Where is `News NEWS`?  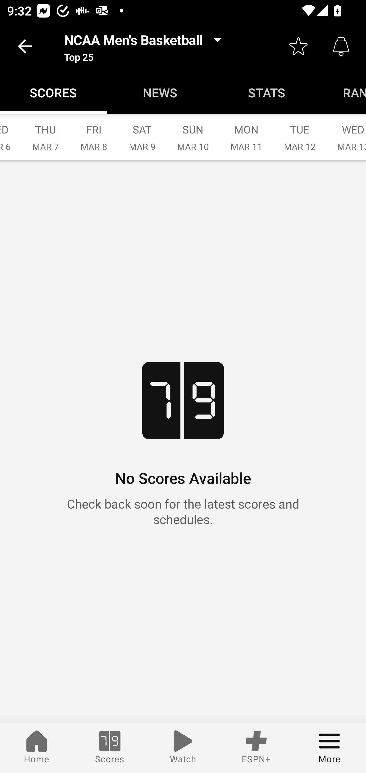
News NEWS is located at coordinates (160, 92).